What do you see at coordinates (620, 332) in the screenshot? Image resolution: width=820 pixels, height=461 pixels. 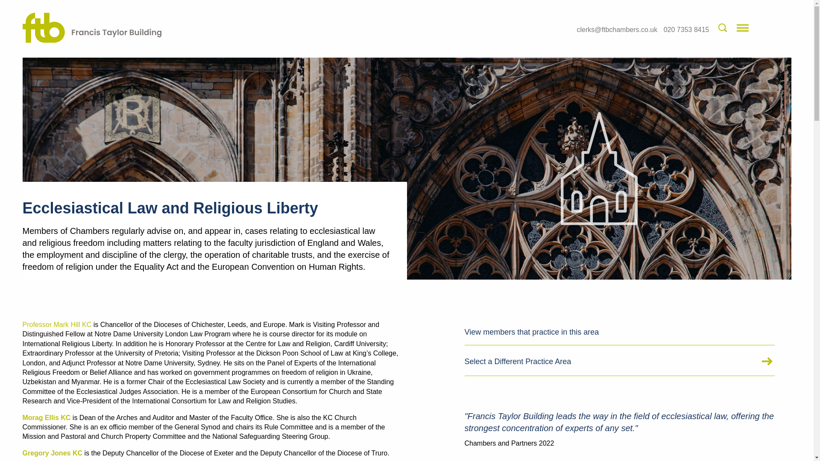 I see `View members that practice in this area` at bounding box center [620, 332].